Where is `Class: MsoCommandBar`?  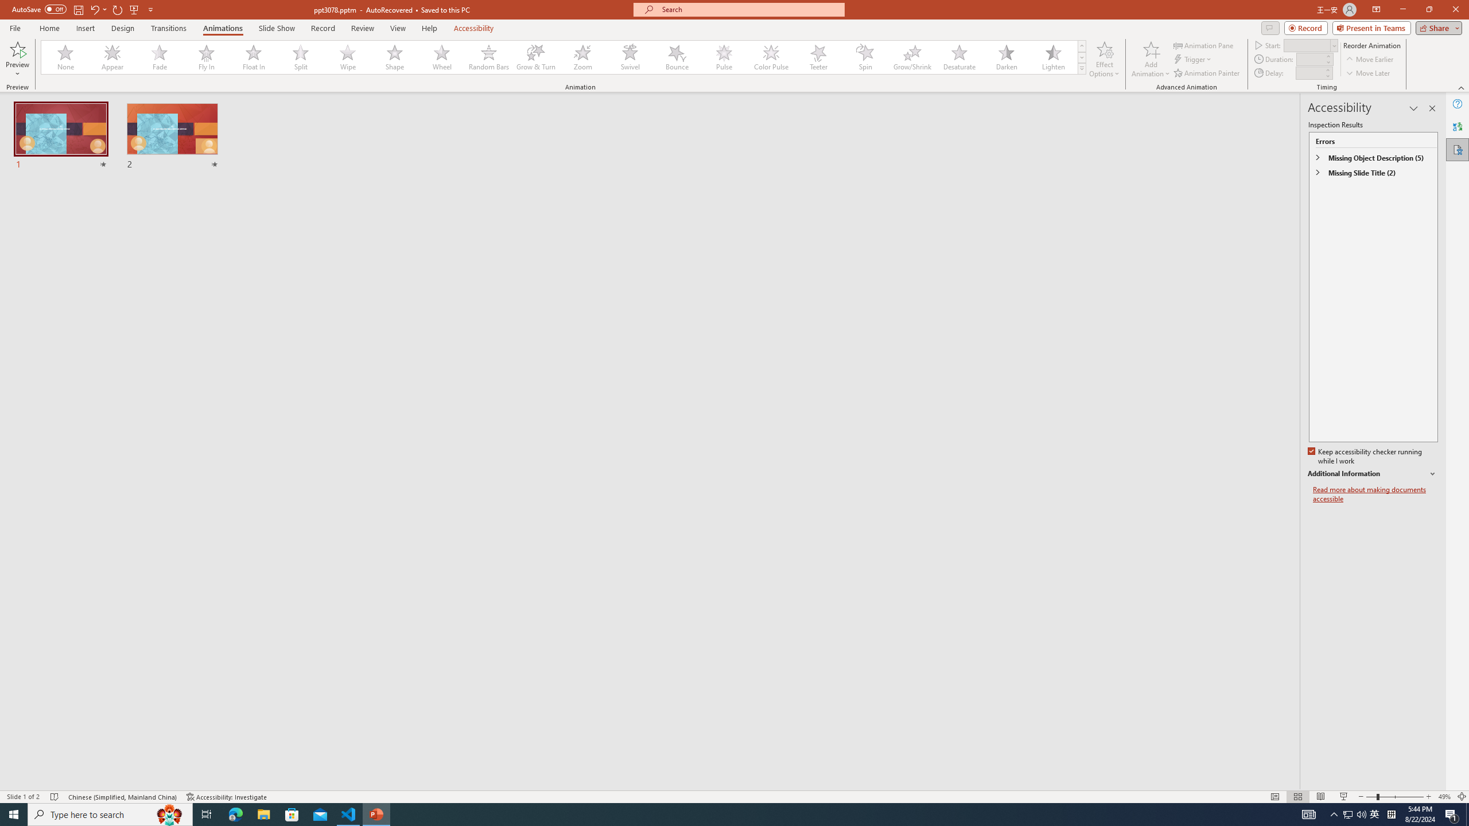
Class: MsoCommandBar is located at coordinates (734, 796).